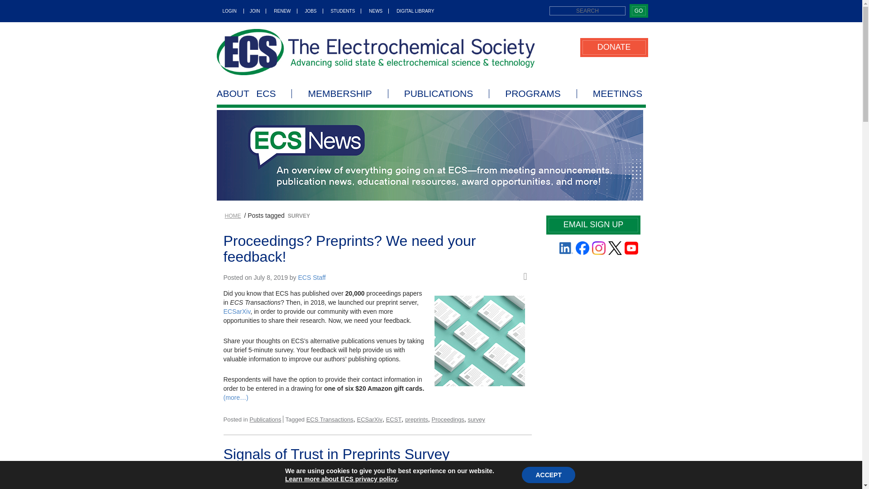  What do you see at coordinates (254, 93) in the screenshot?
I see `ABOUT ECS` at bounding box center [254, 93].